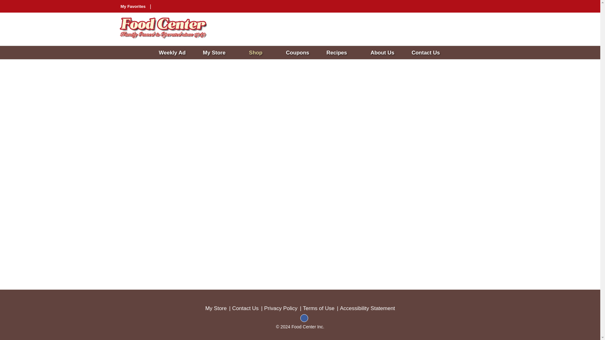 The height and width of the screenshot is (340, 605). Describe the element at coordinates (428, 53) in the screenshot. I see `Contact Us` at that location.